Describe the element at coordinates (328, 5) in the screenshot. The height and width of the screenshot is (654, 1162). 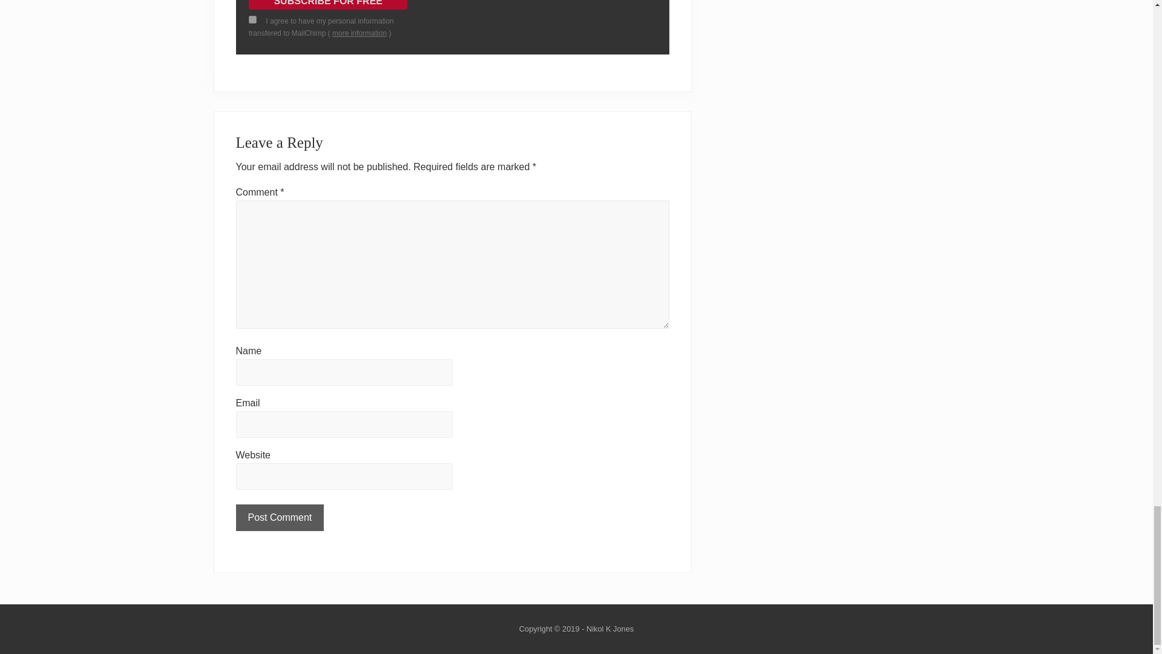
I see `SUBSCRIBE FOR FREE` at that location.